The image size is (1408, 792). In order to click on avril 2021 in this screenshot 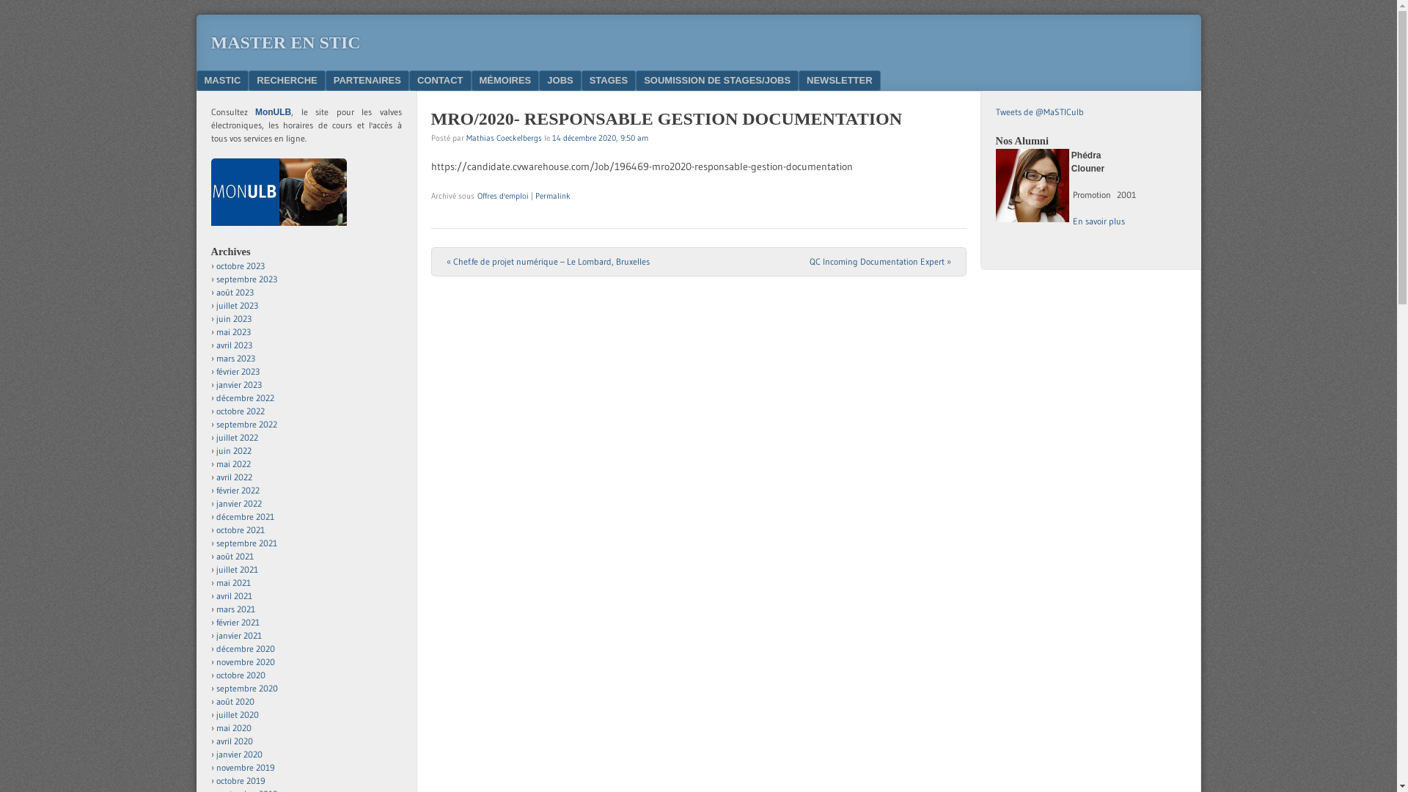, I will do `click(233, 595)`.